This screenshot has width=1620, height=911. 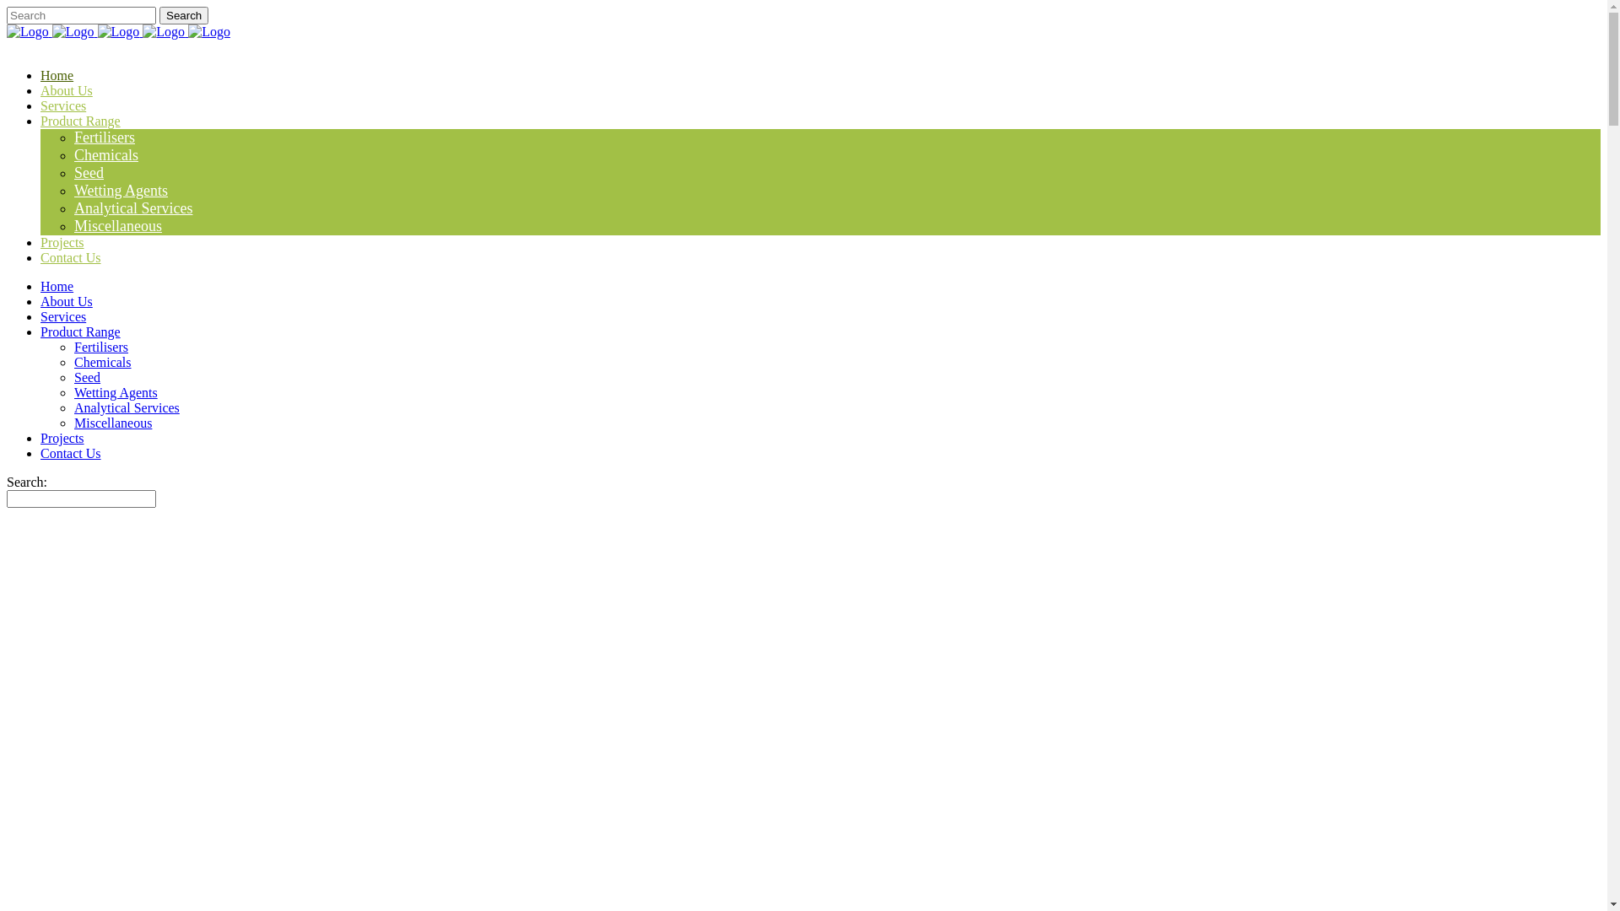 What do you see at coordinates (63, 106) in the screenshot?
I see `Services` at bounding box center [63, 106].